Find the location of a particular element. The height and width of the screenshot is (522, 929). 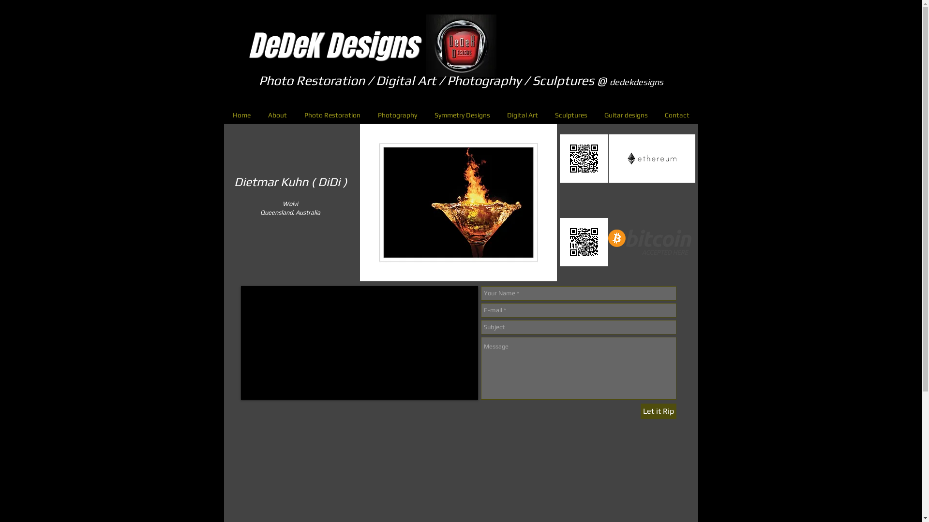

bitcoin_PNG12.png is located at coordinates (649, 242).